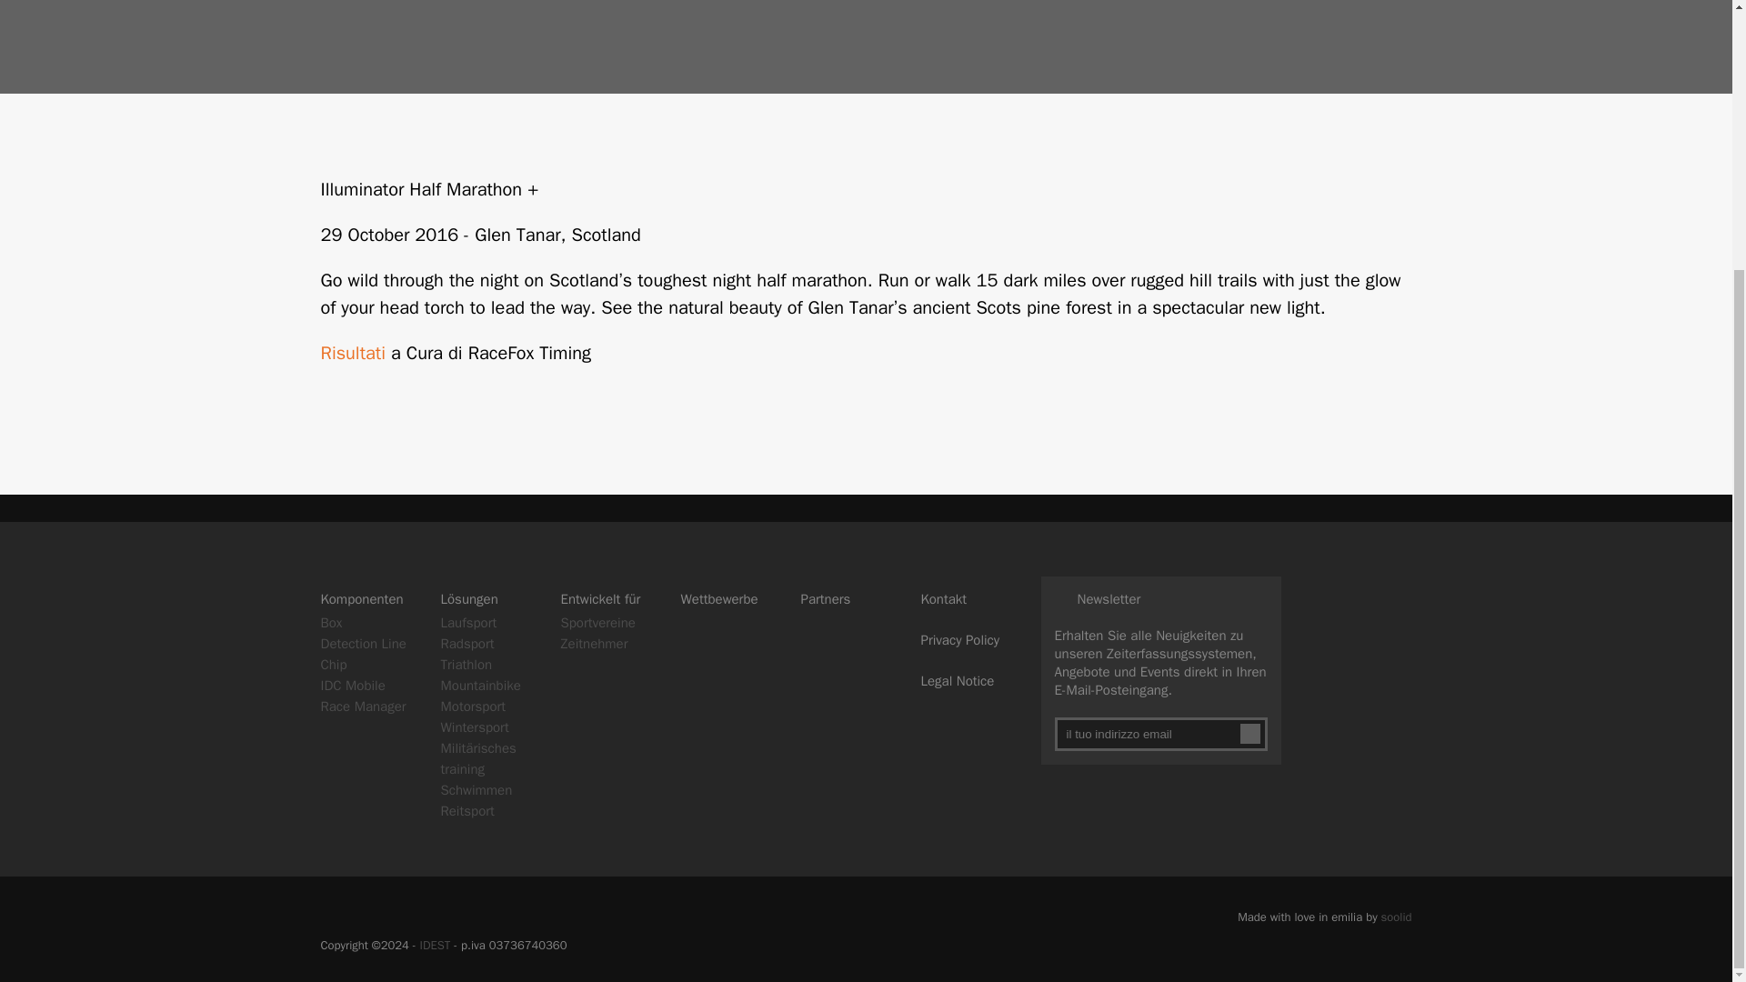  What do you see at coordinates (351, 353) in the screenshot?
I see `Risultati` at bounding box center [351, 353].